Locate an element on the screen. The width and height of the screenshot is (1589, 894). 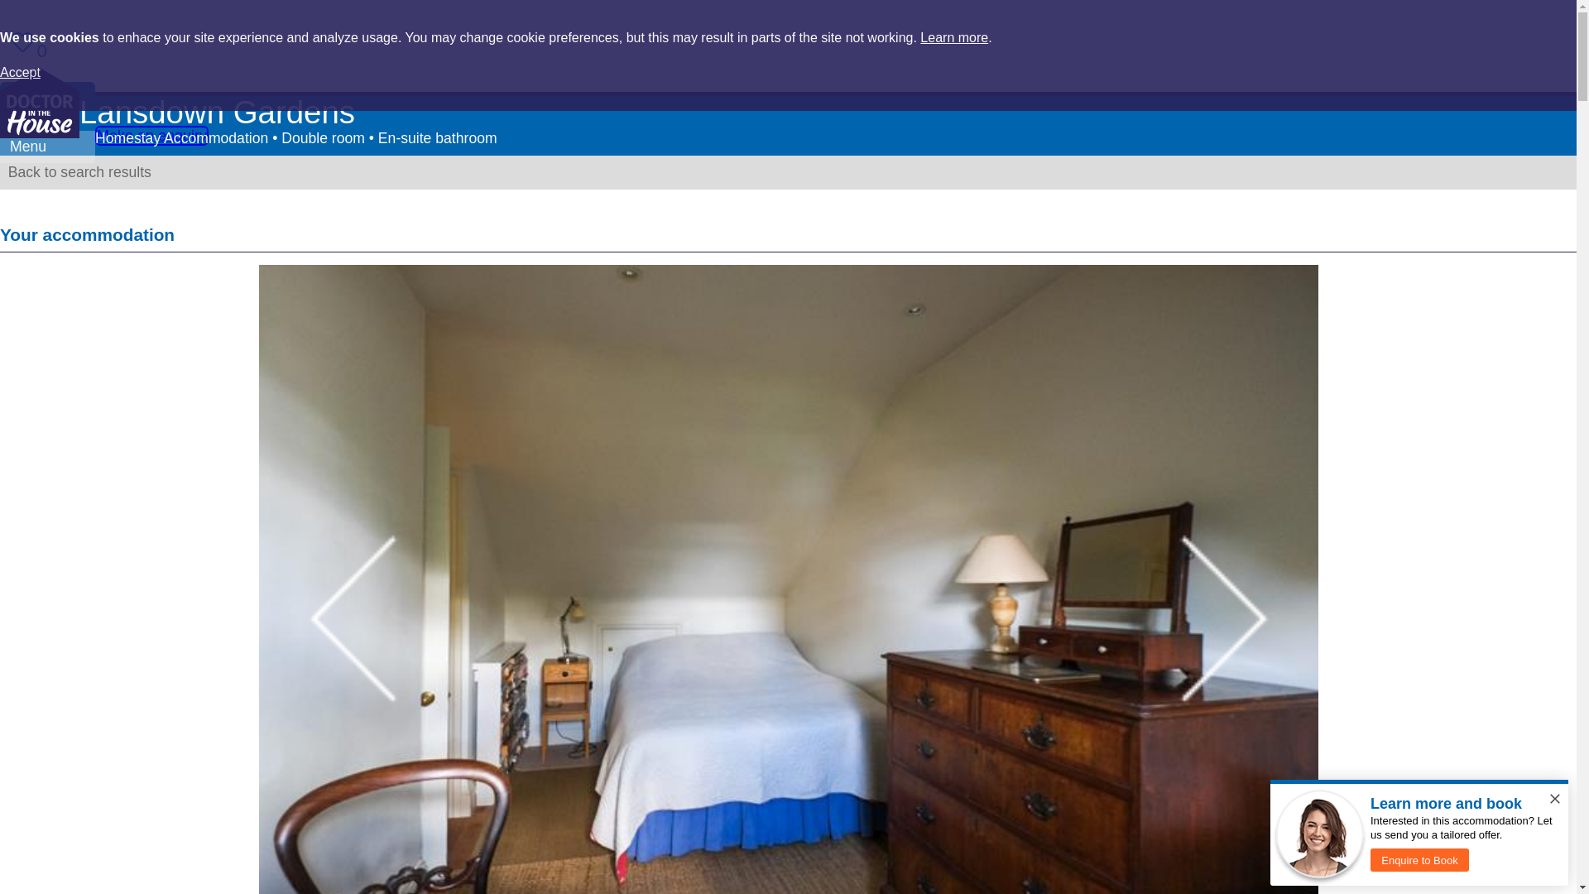
Make an enquiry is located at coordinates (151, 136).